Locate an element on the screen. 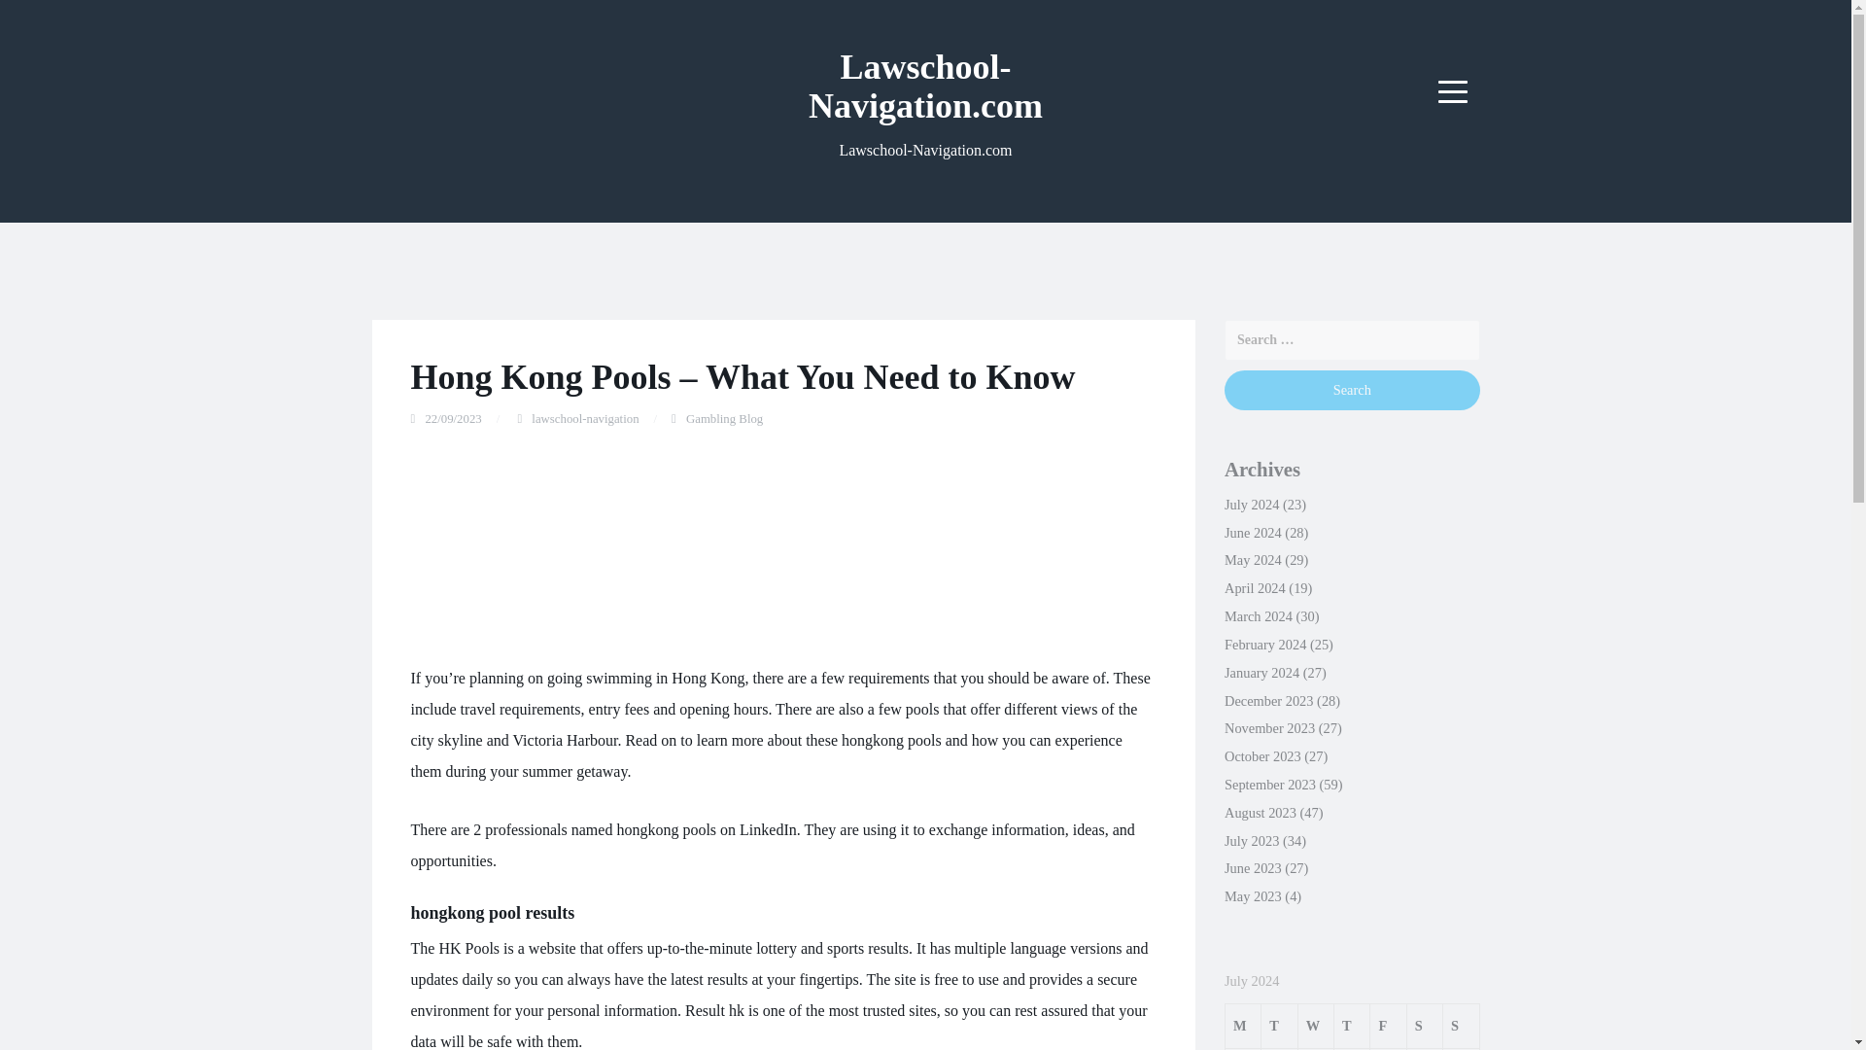 This screenshot has width=1866, height=1050. Lawschool-Navigation.com is located at coordinates (925, 86).